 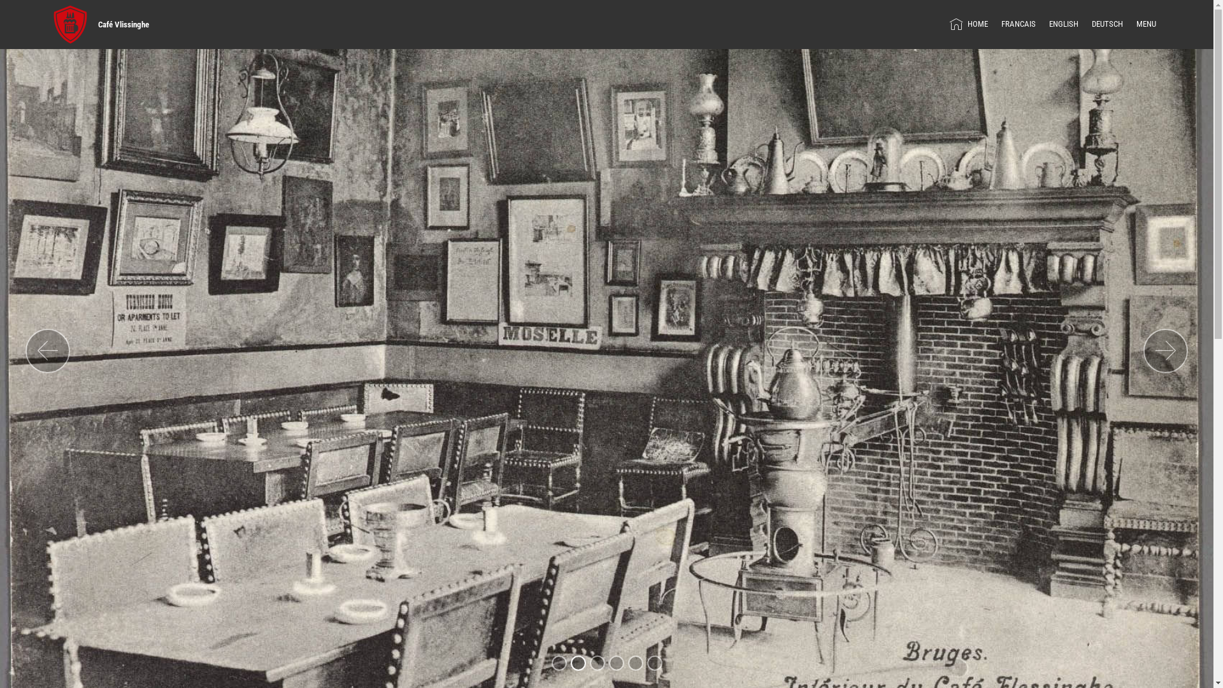 I want to click on Next, so click(x=1166, y=351).